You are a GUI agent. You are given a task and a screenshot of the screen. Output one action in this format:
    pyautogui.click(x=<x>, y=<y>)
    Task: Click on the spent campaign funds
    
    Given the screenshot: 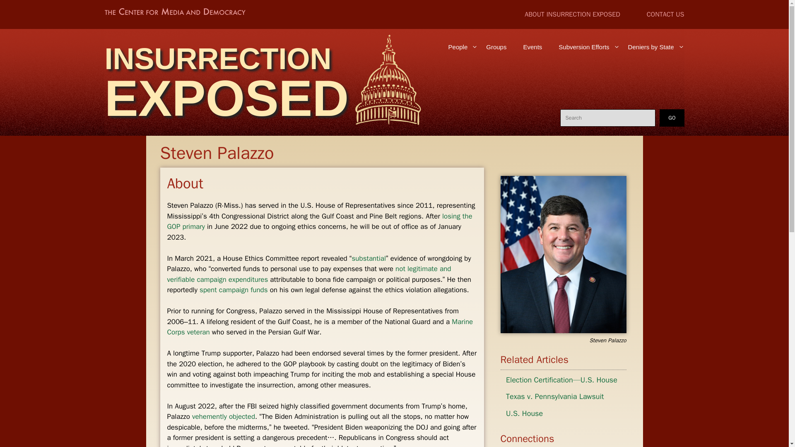 What is the action you would take?
    pyautogui.click(x=234, y=290)
    